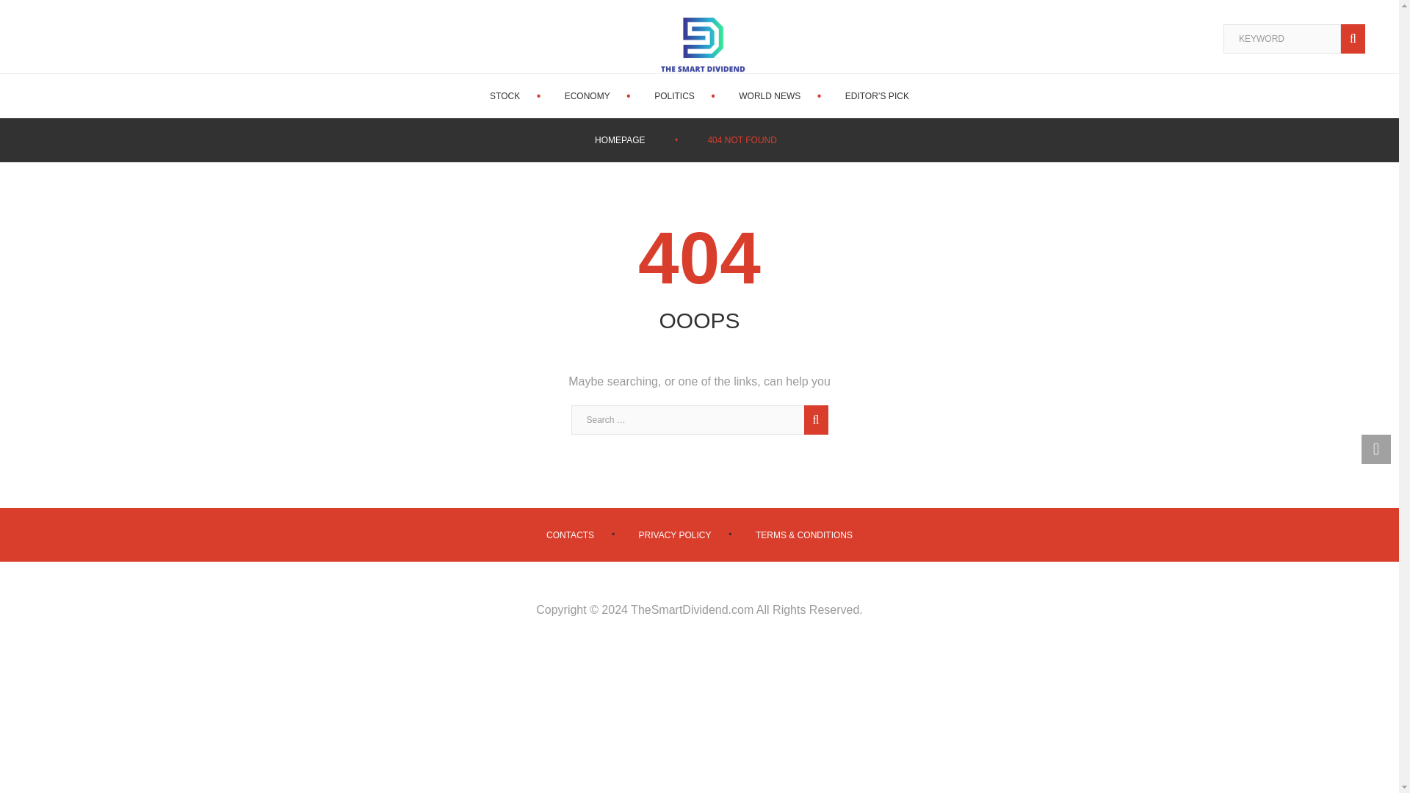 The width and height of the screenshot is (1410, 793). What do you see at coordinates (587, 95) in the screenshot?
I see `Economy` at bounding box center [587, 95].